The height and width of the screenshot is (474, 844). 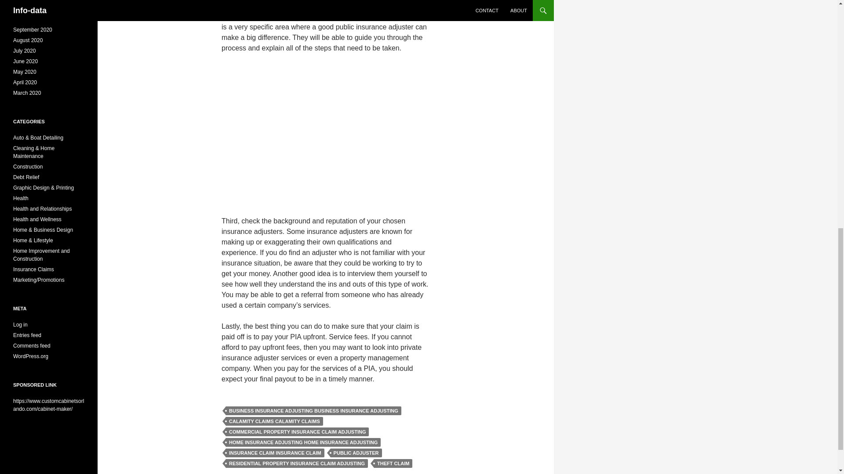 What do you see at coordinates (274, 421) in the screenshot?
I see `CALAMITY CLAIMS CALAMITY CLAIMS` at bounding box center [274, 421].